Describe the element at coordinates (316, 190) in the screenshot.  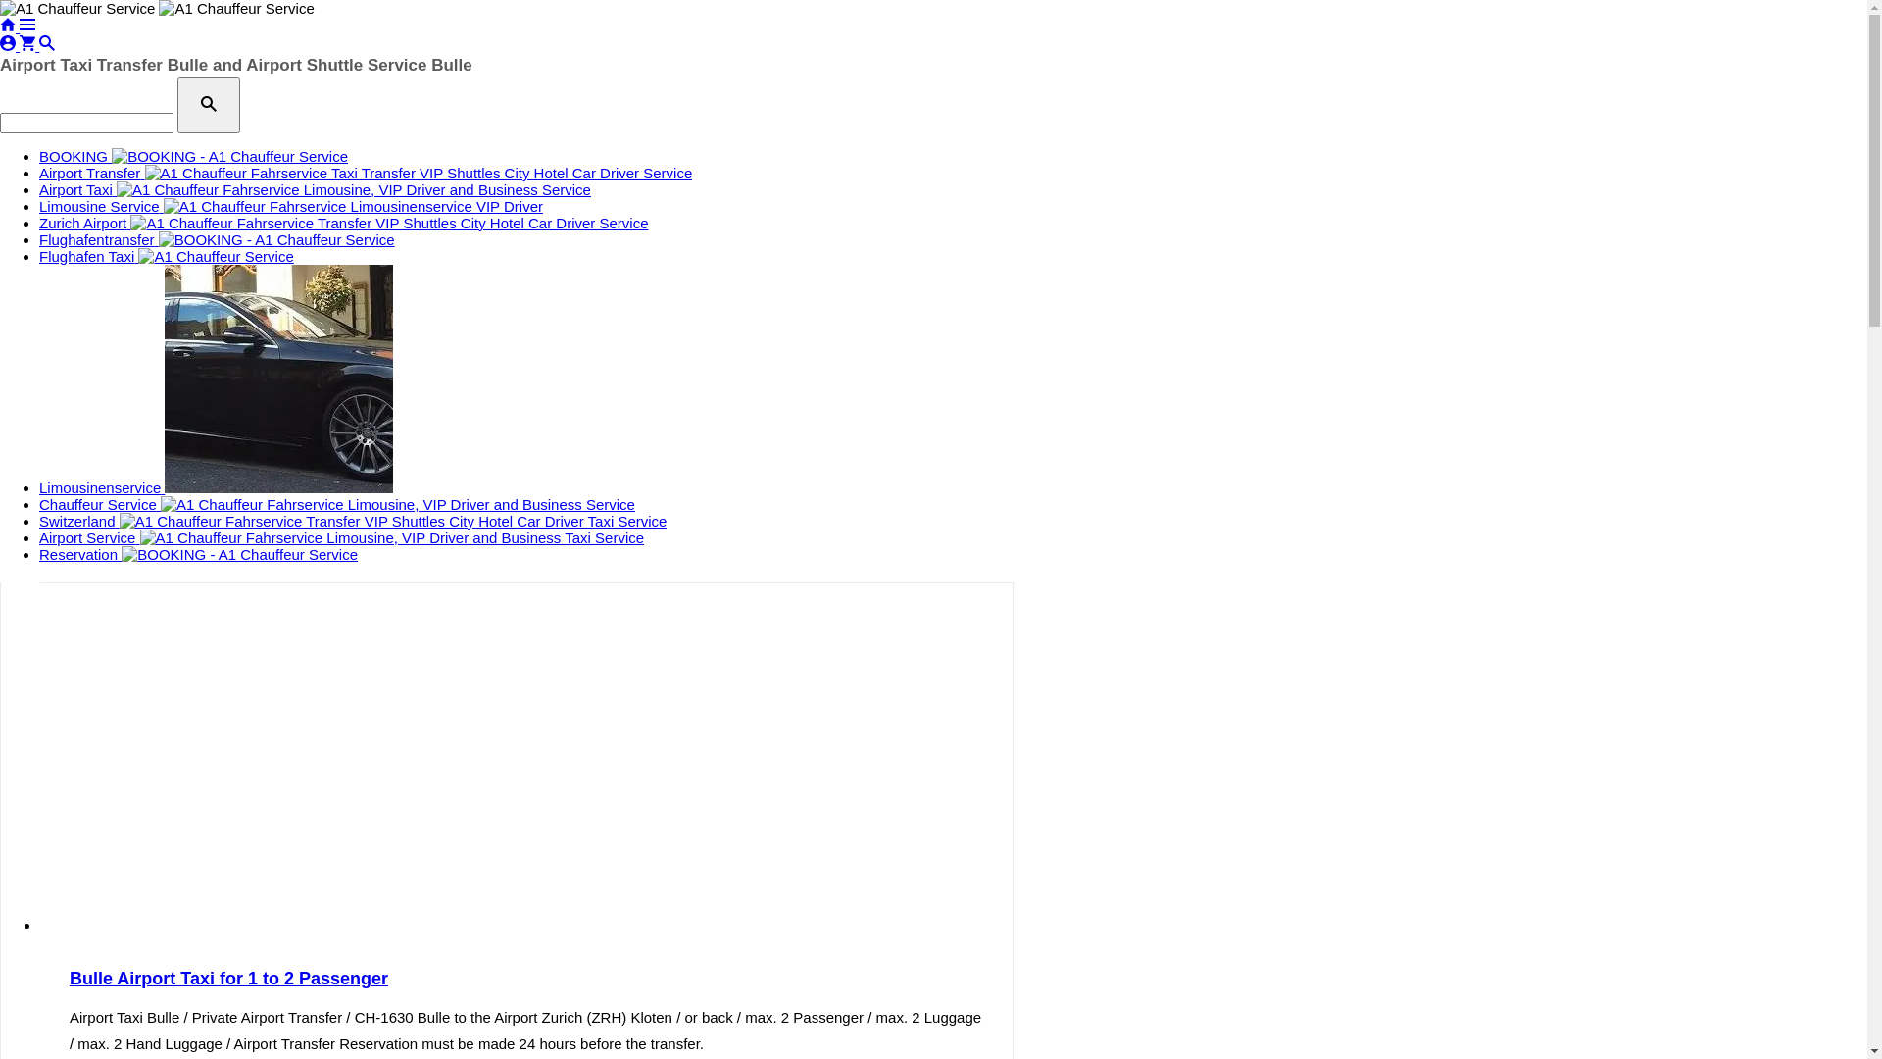
I see `Airport Taxi` at that location.